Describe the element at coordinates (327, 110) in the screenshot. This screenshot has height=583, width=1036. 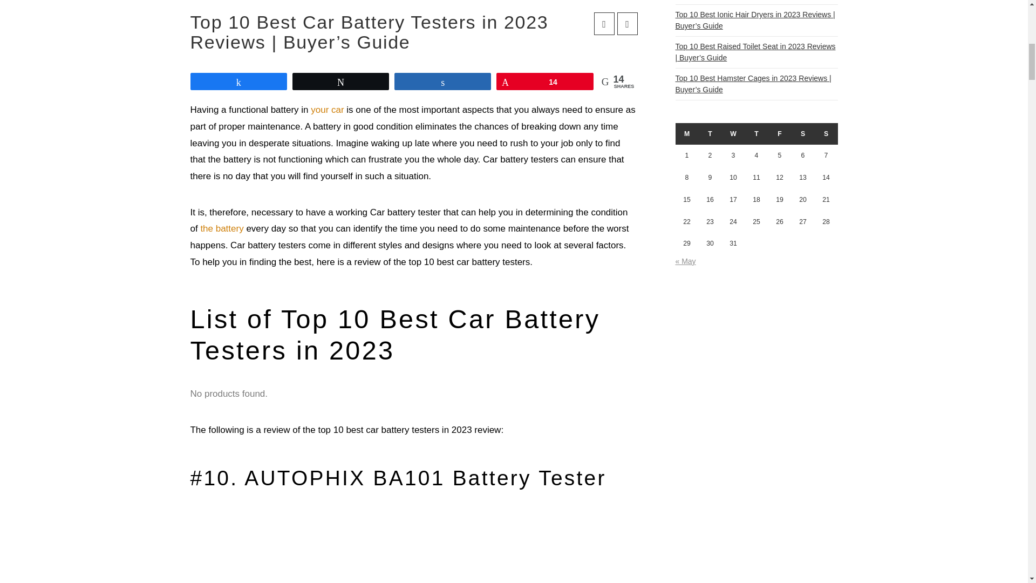
I see `your car` at that location.